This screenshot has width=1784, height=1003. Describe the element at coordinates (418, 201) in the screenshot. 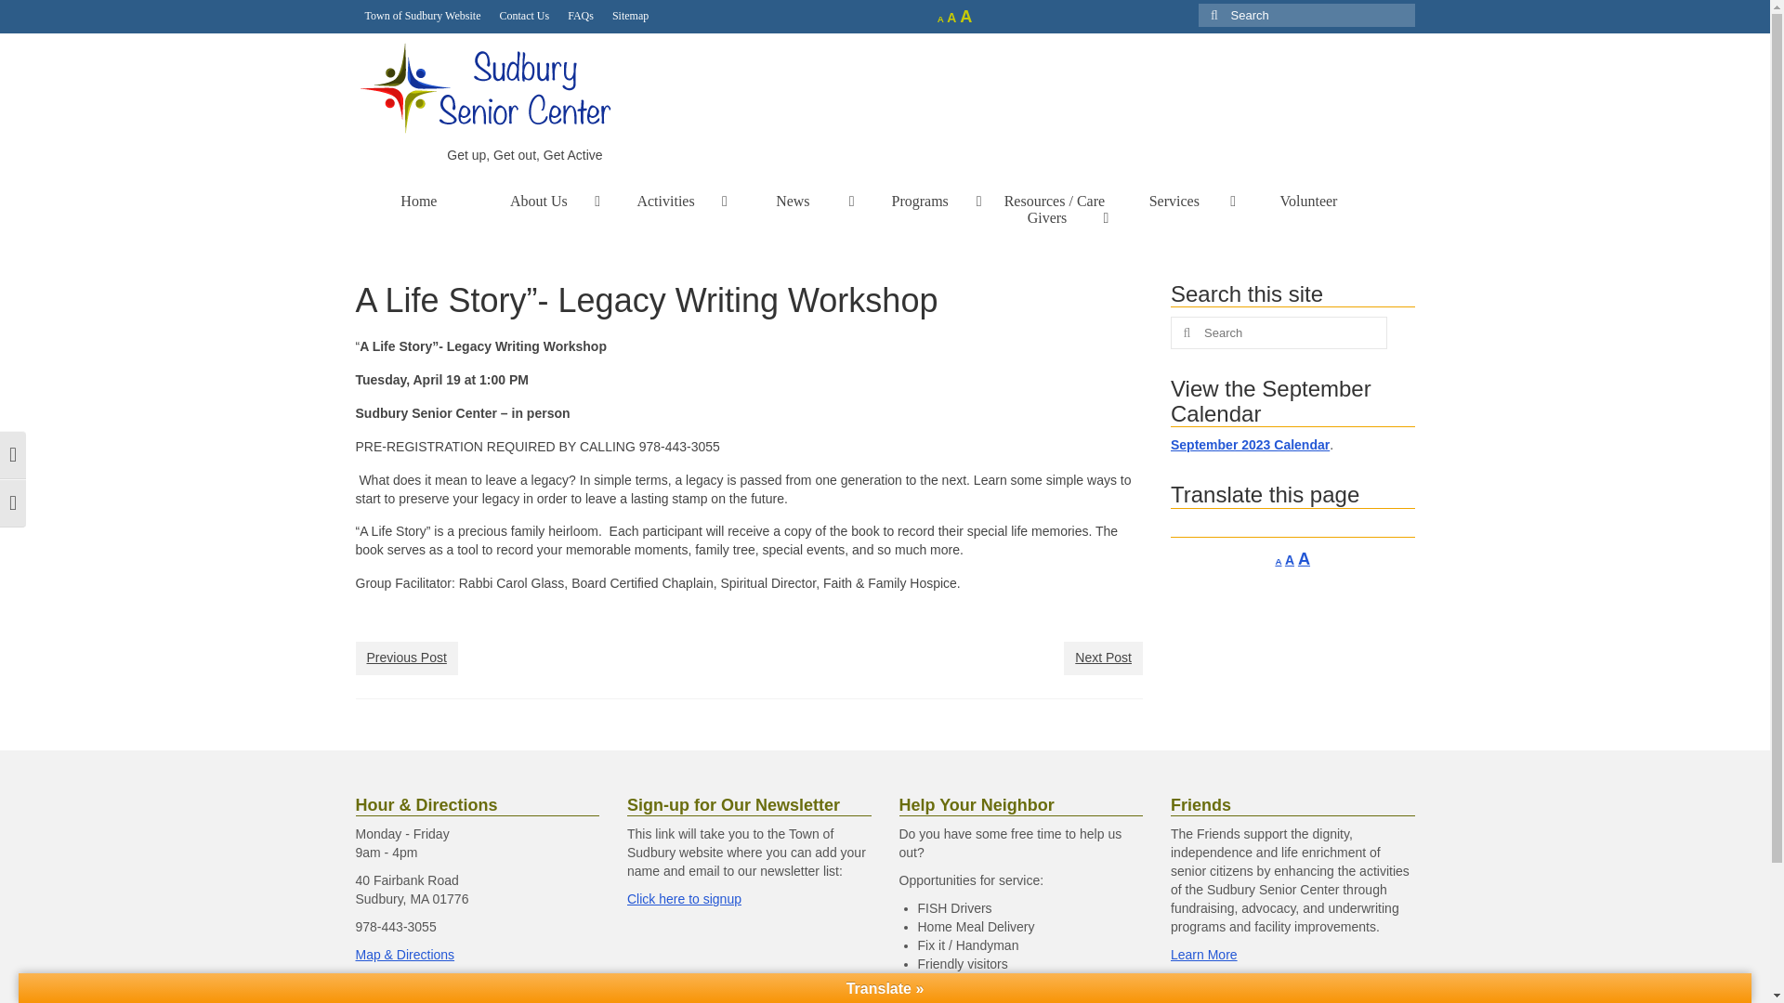

I see `Home` at that location.